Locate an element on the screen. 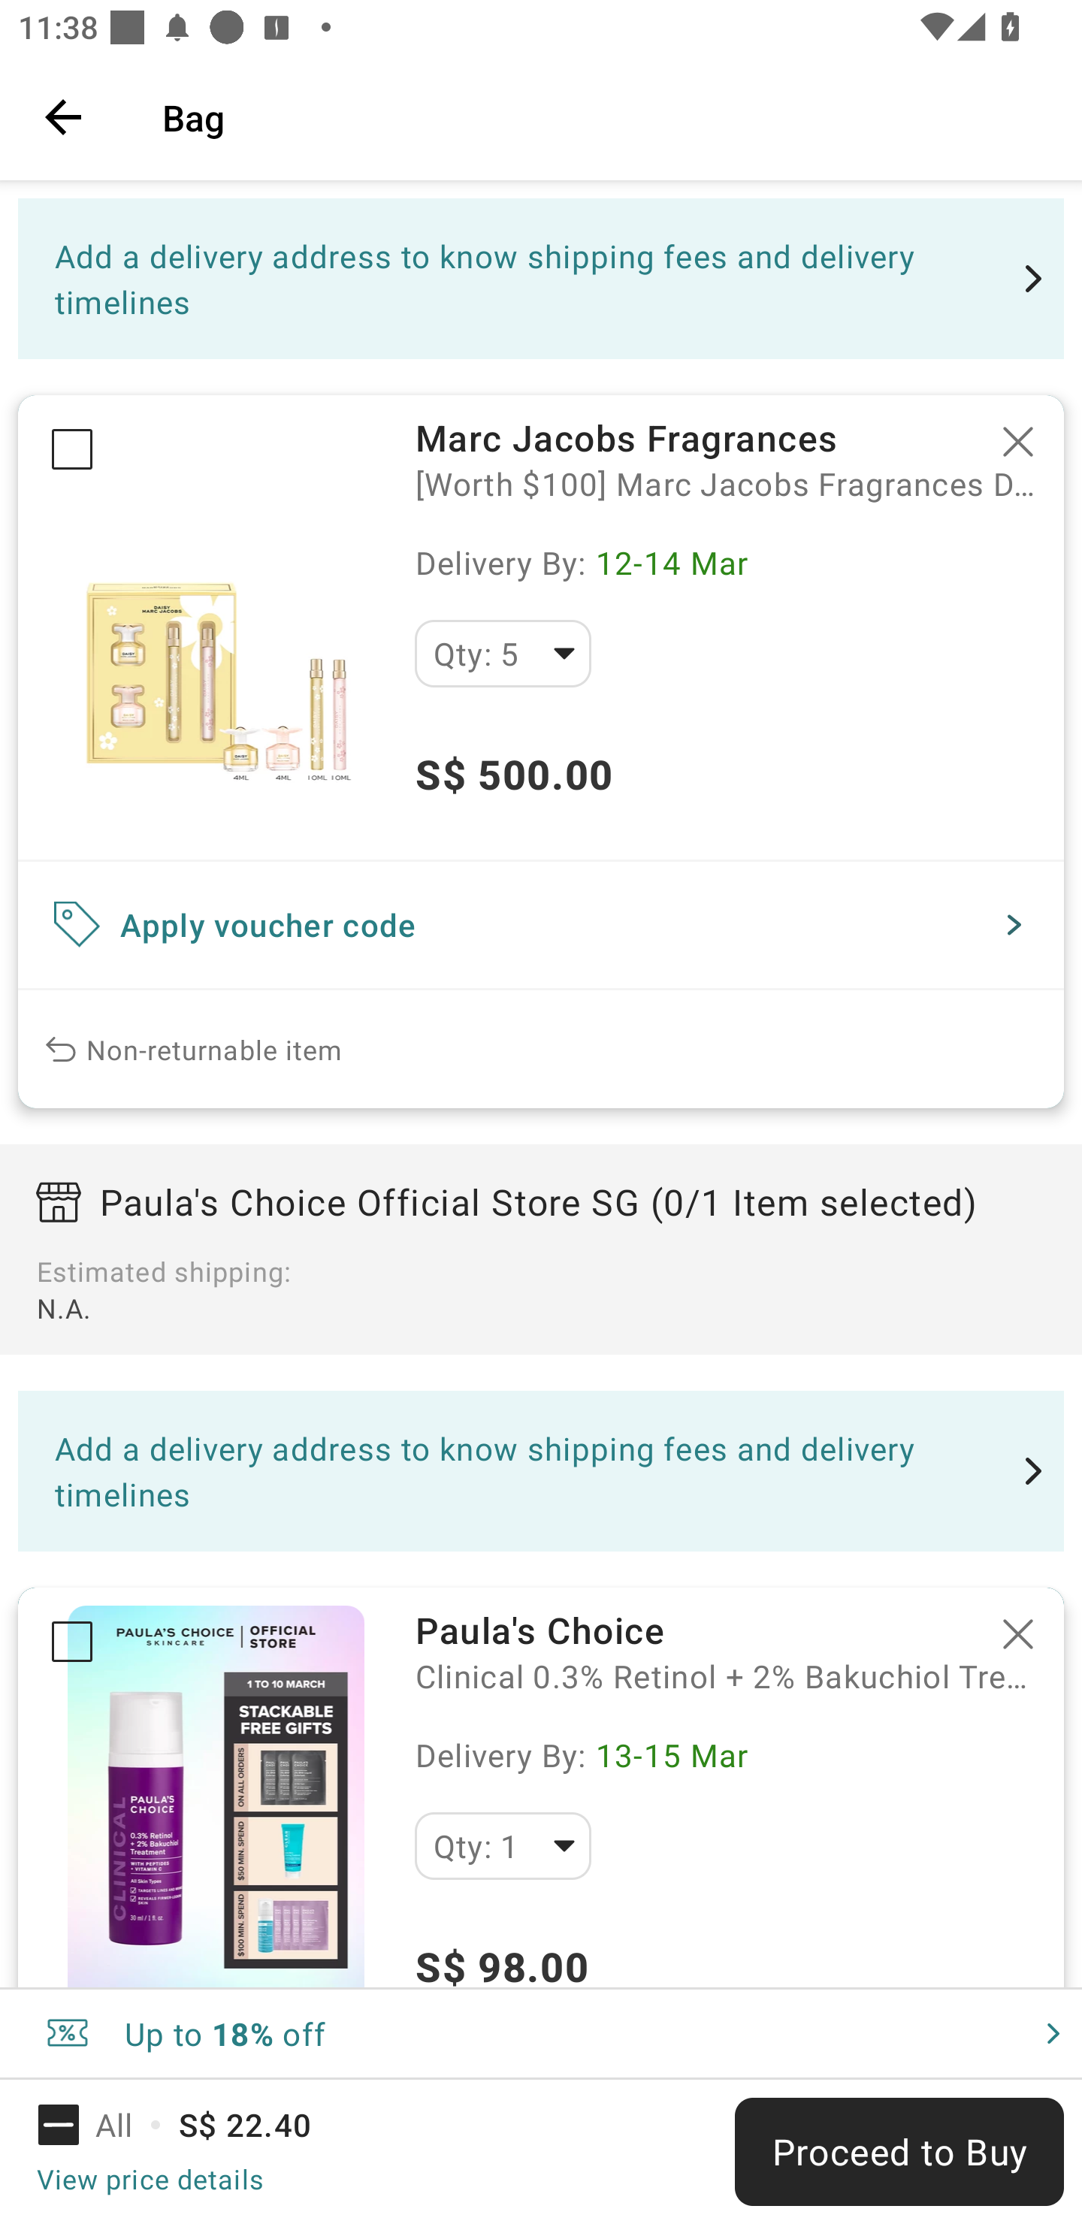  Proceed to Buy is located at coordinates (899, 2152).